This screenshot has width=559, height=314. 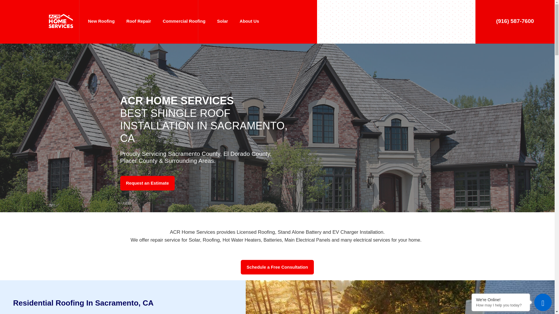 What do you see at coordinates (249, 21) in the screenshot?
I see `About Us` at bounding box center [249, 21].